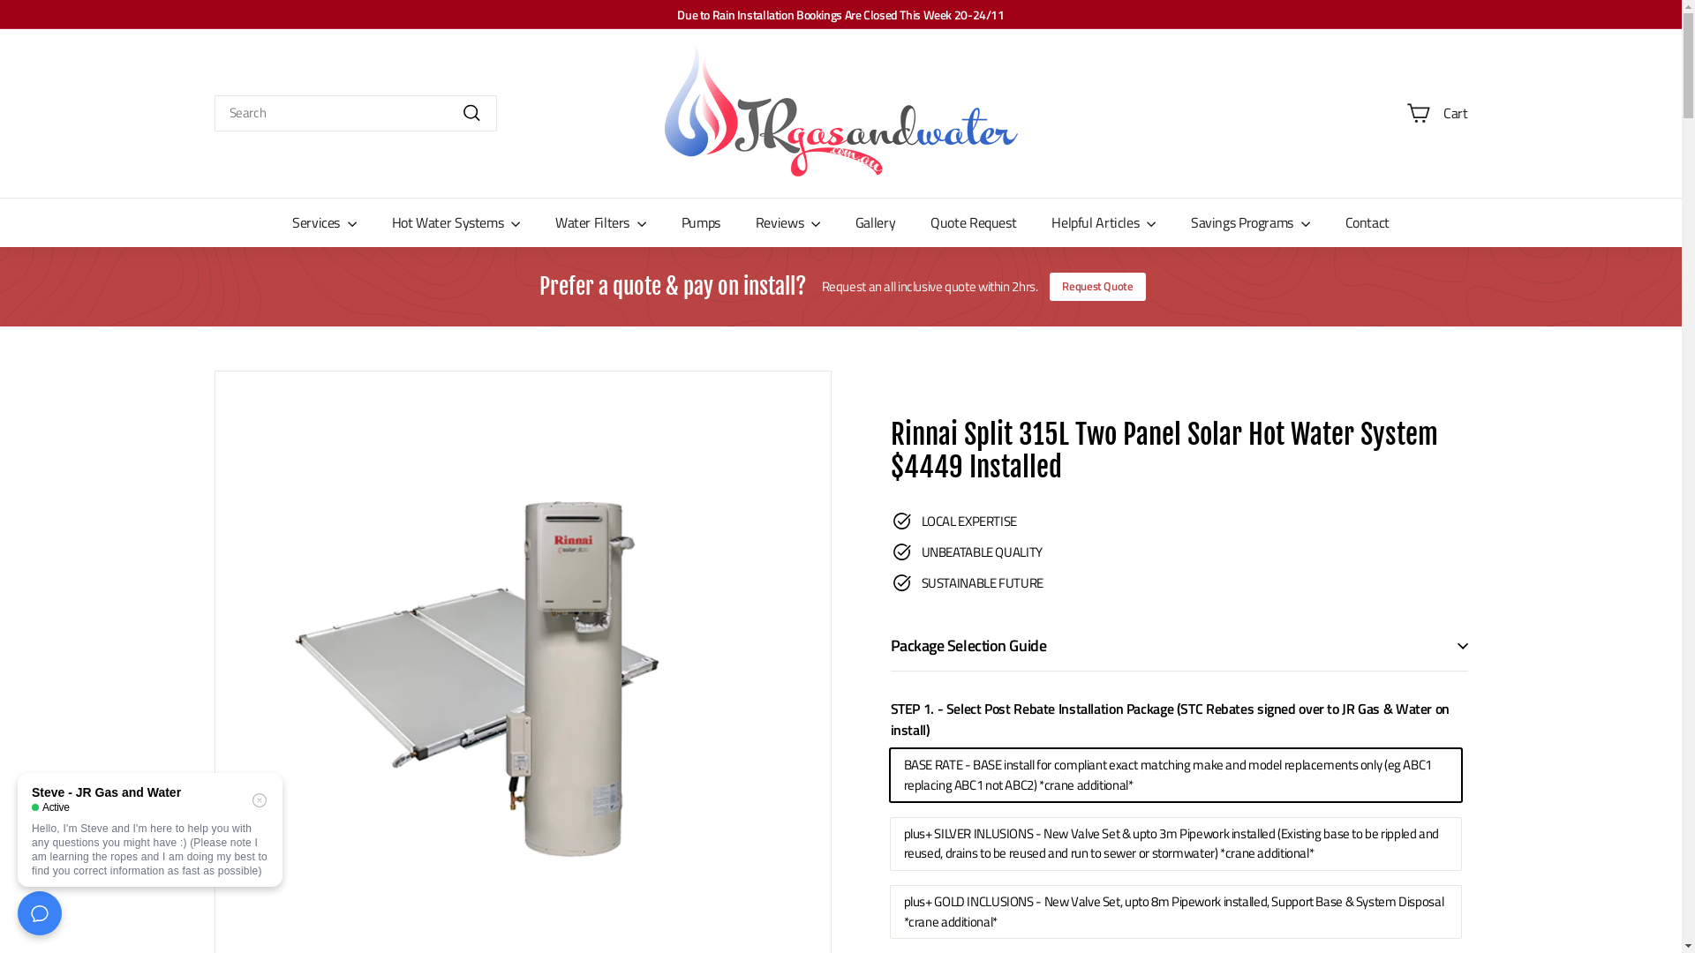 This screenshot has height=953, width=1695. I want to click on Cart, so click(1437, 114).